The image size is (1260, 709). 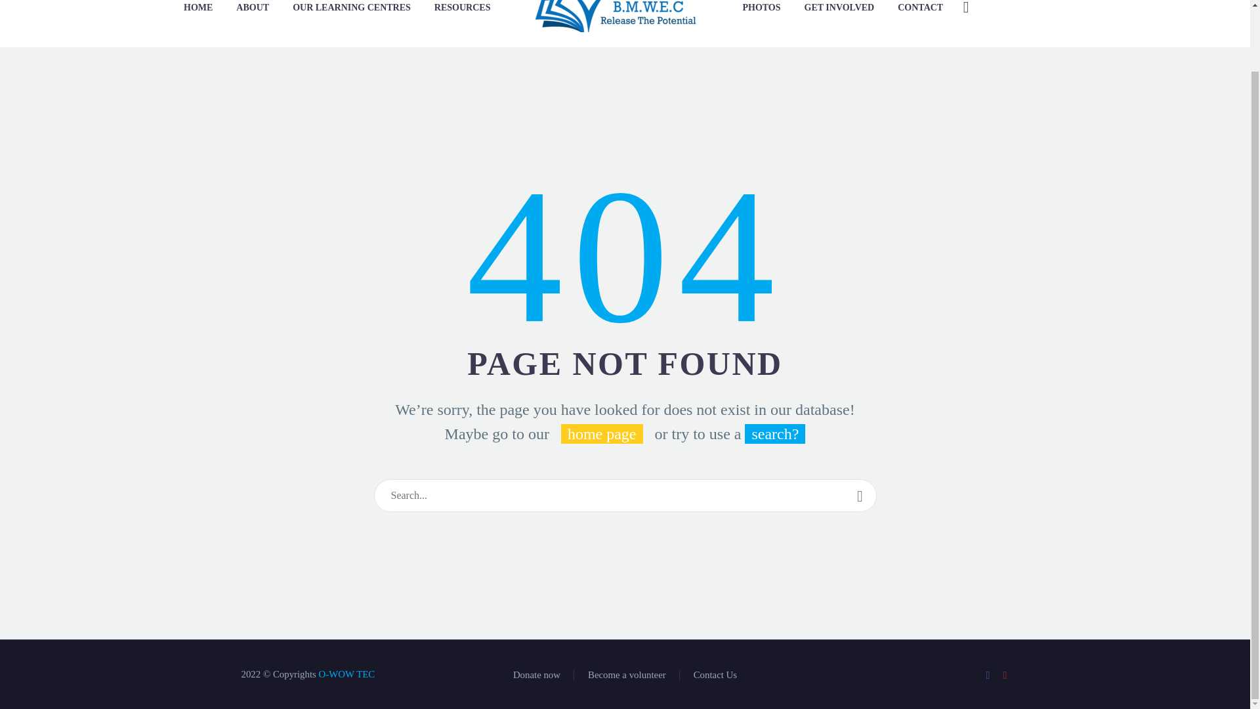 I want to click on search?, so click(x=774, y=433).